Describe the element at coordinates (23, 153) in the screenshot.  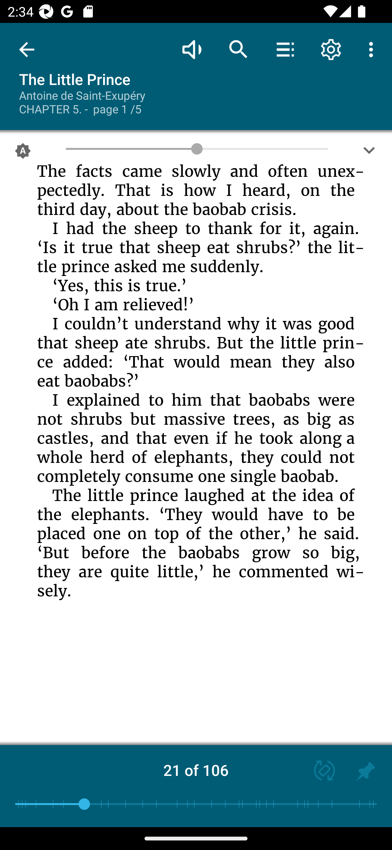
I see `Selected screen brightness` at that location.